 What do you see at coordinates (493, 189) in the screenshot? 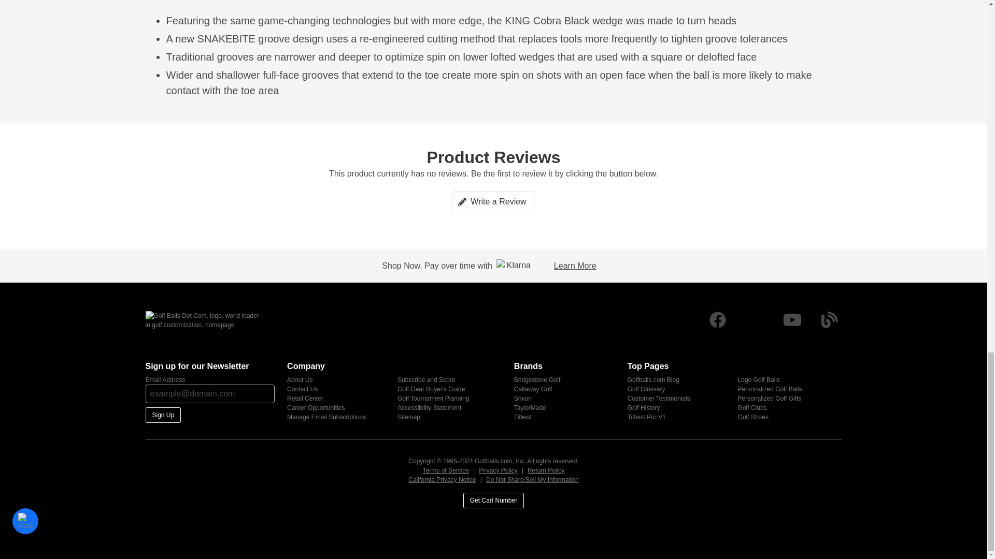
I see `Product Reviews` at bounding box center [493, 189].